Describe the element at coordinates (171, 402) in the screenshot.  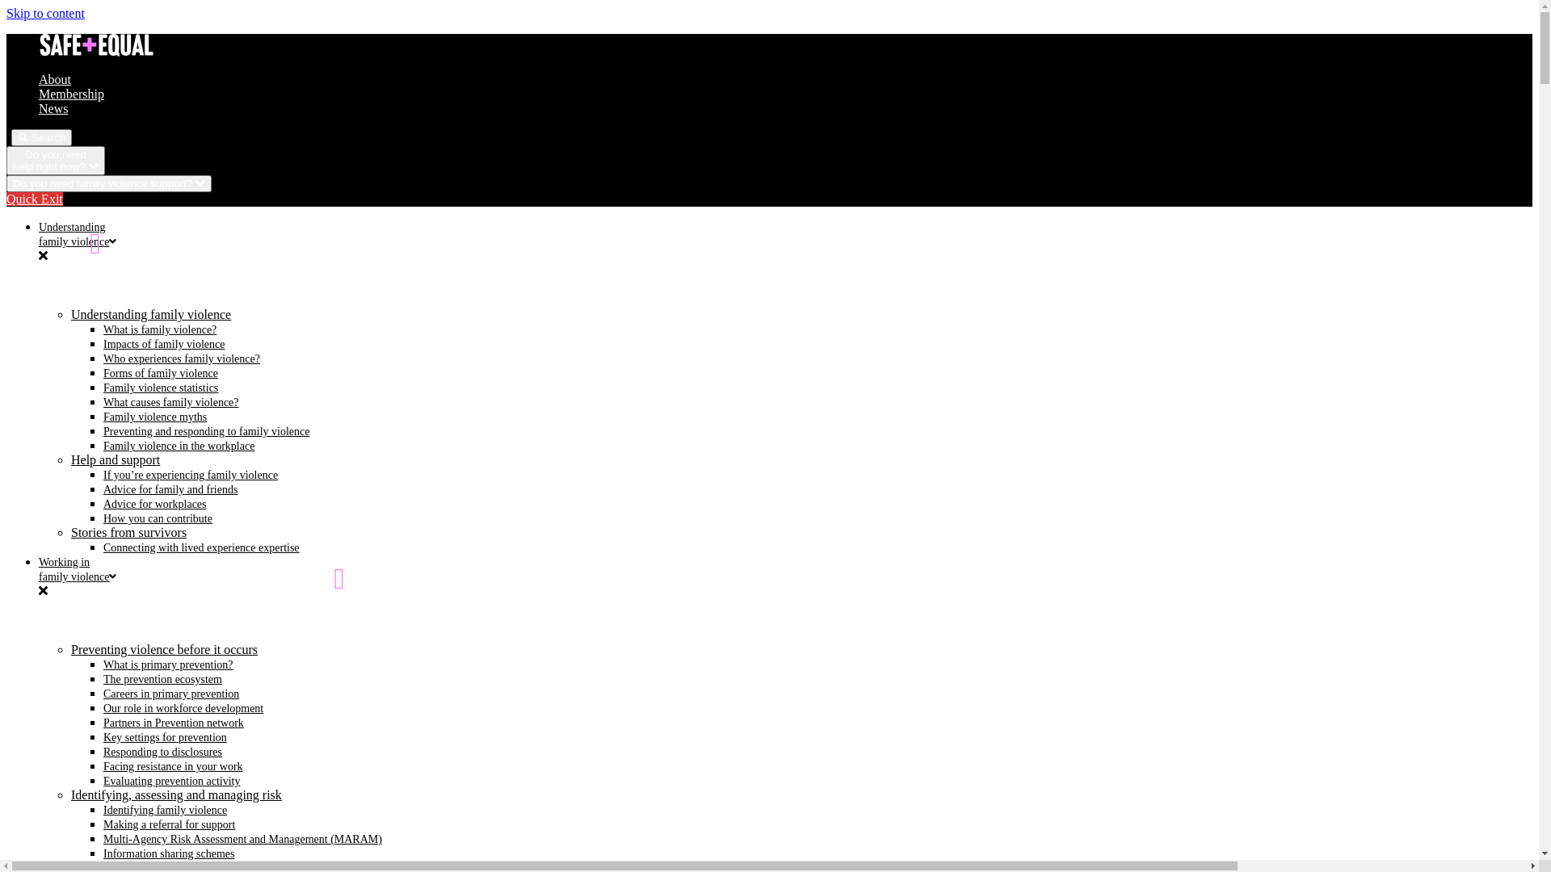
I see `What causes family violence?` at that location.